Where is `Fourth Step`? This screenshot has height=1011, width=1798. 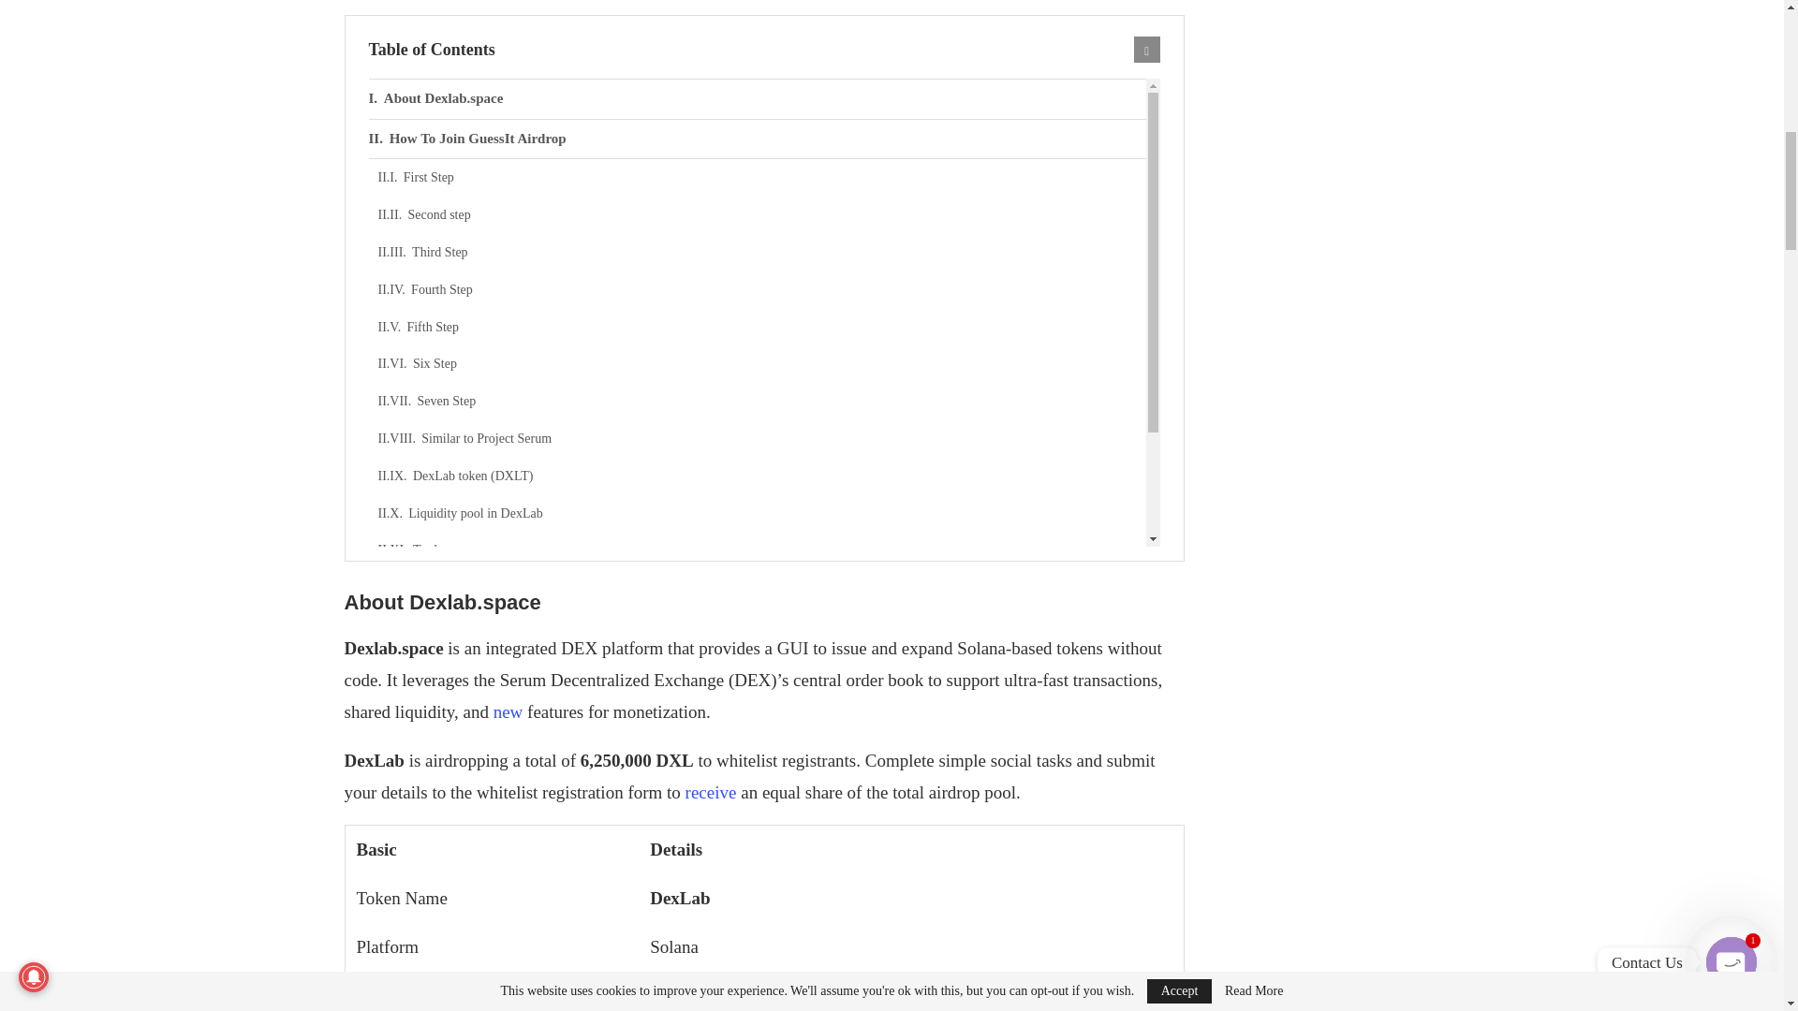 Fourth Step is located at coordinates (762, 290).